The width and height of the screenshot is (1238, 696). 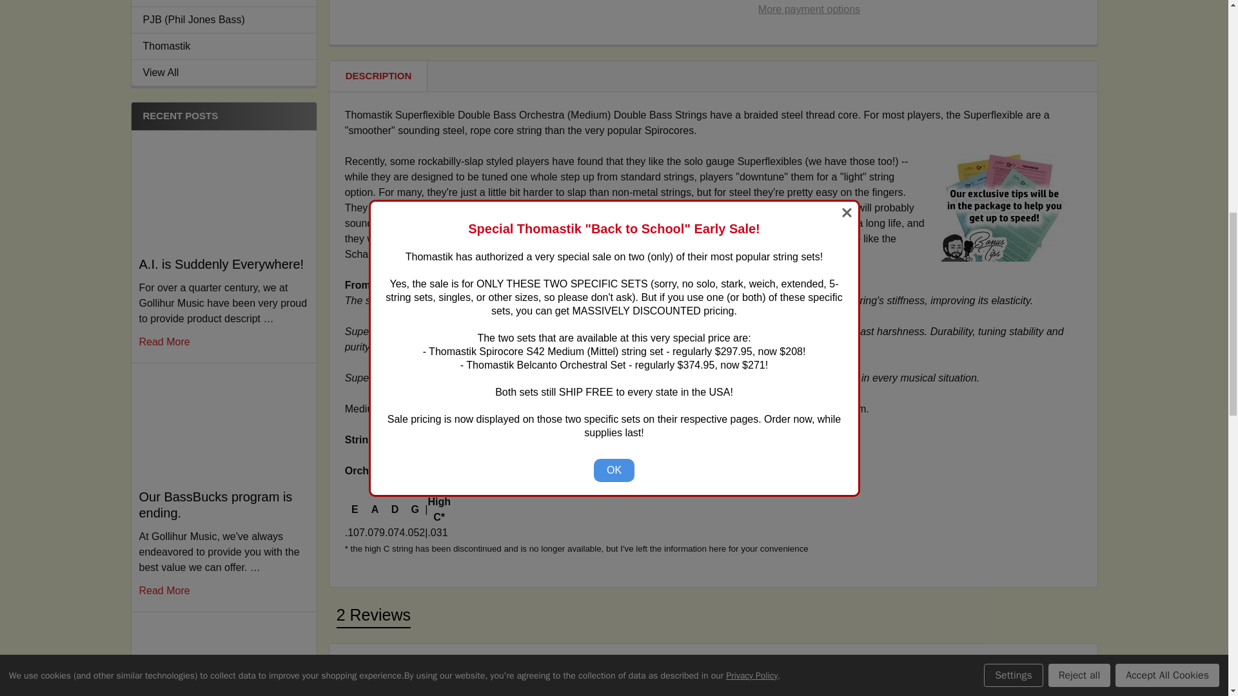 What do you see at coordinates (223, 425) in the screenshot?
I see `Our BassBucks program is ending. ` at bounding box center [223, 425].